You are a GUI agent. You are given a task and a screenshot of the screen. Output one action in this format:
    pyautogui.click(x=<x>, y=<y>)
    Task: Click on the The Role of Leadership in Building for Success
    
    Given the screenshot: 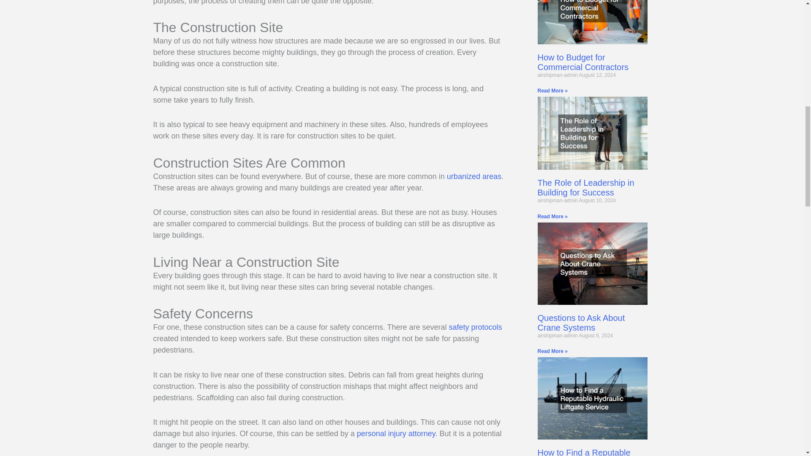 What is the action you would take?
    pyautogui.click(x=585, y=187)
    